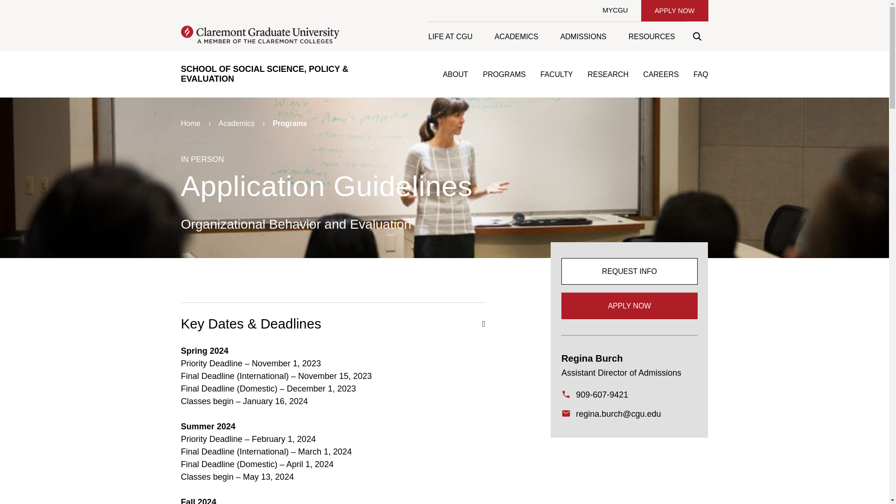 This screenshot has height=504, width=896. I want to click on MYCGU, so click(615, 10).